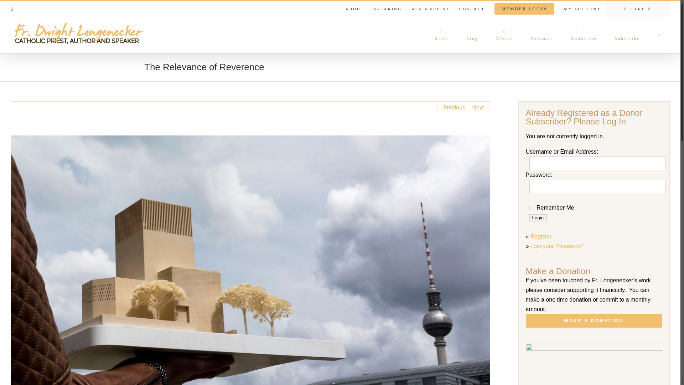  Describe the element at coordinates (472, 9) in the screenshot. I see `CONTACT` at that location.